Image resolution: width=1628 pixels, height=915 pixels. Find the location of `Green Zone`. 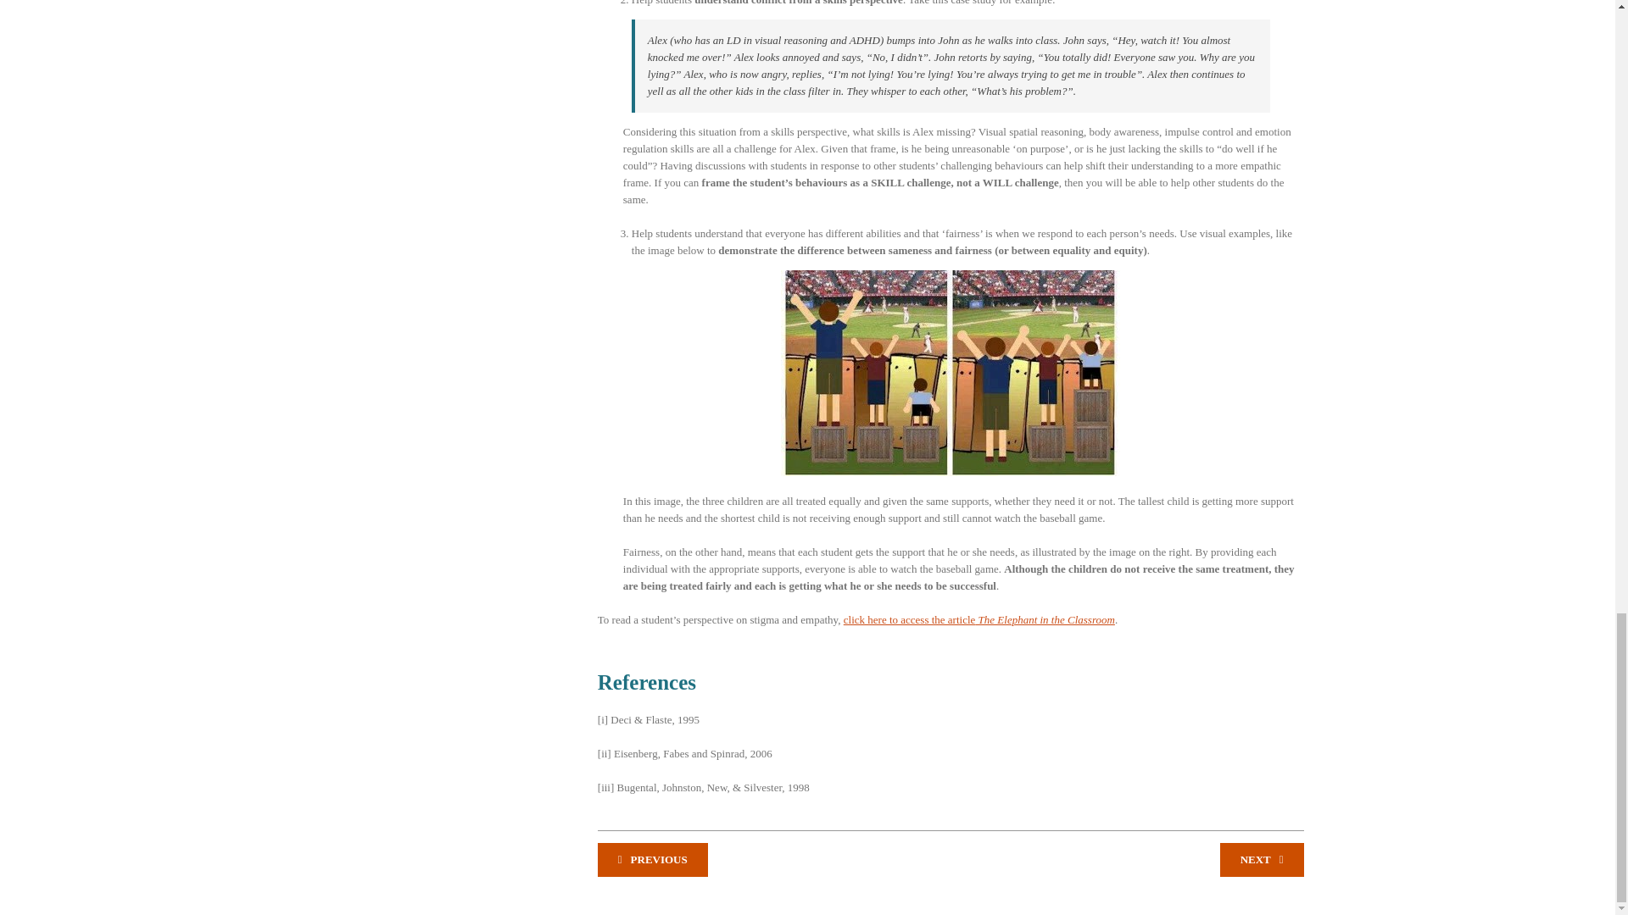

Green Zone is located at coordinates (653, 859).